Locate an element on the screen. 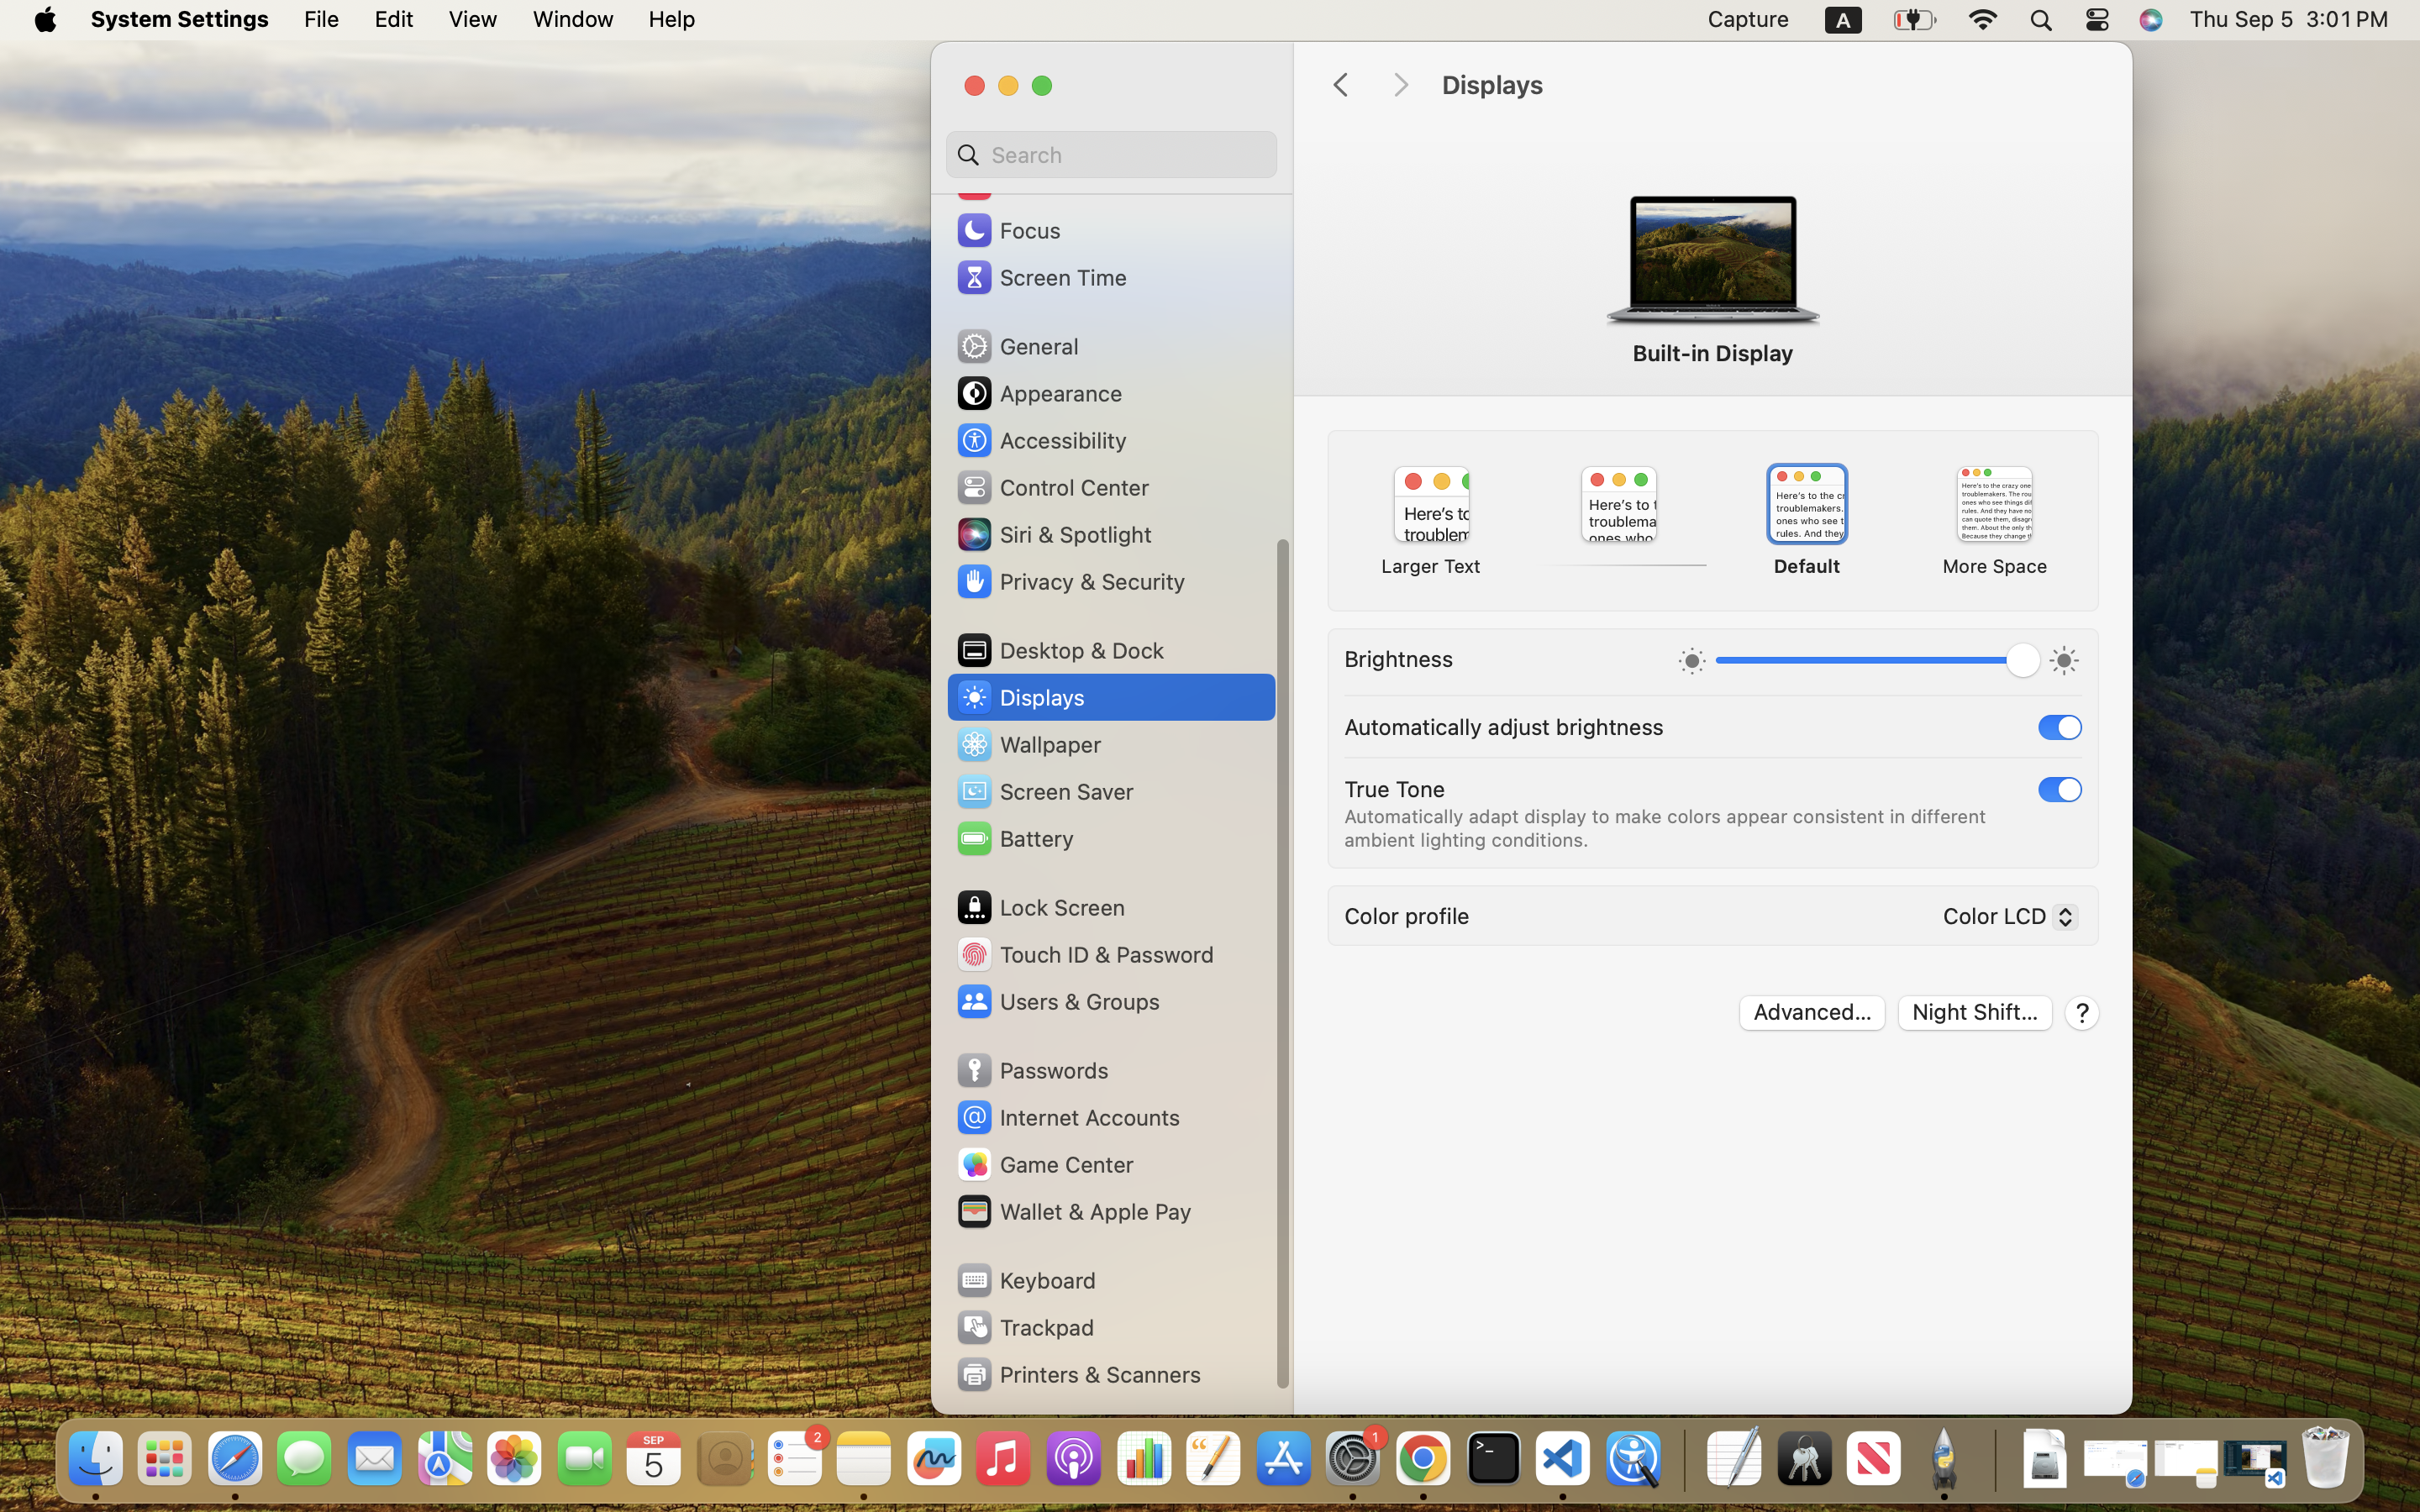 The width and height of the screenshot is (2420, 1512). General is located at coordinates (1017, 346).